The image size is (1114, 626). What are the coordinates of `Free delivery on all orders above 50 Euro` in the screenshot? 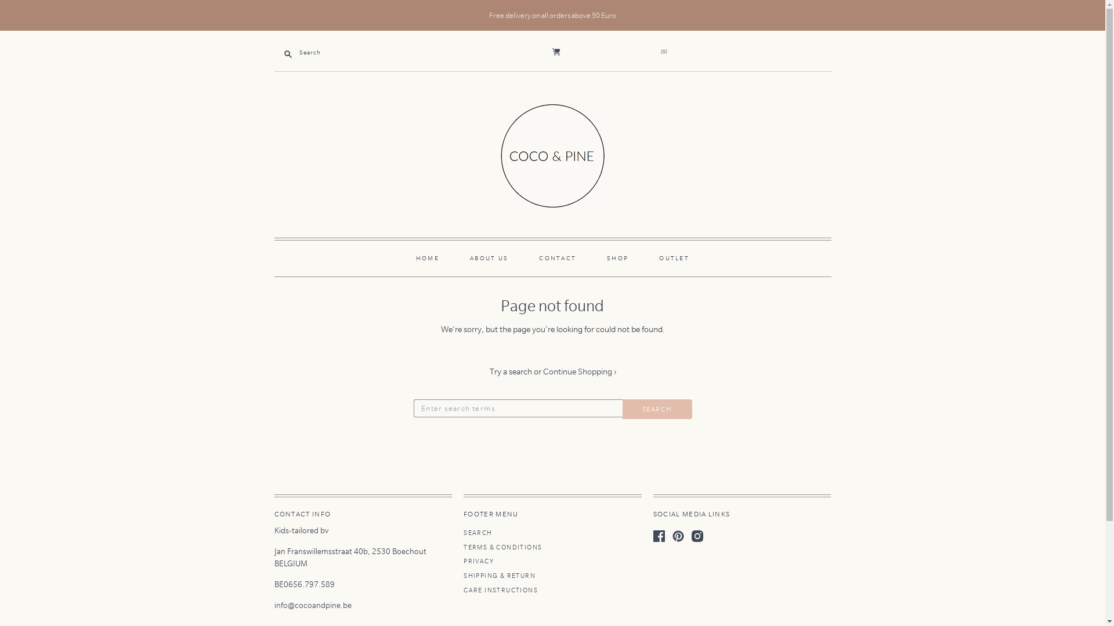 It's located at (552, 15).